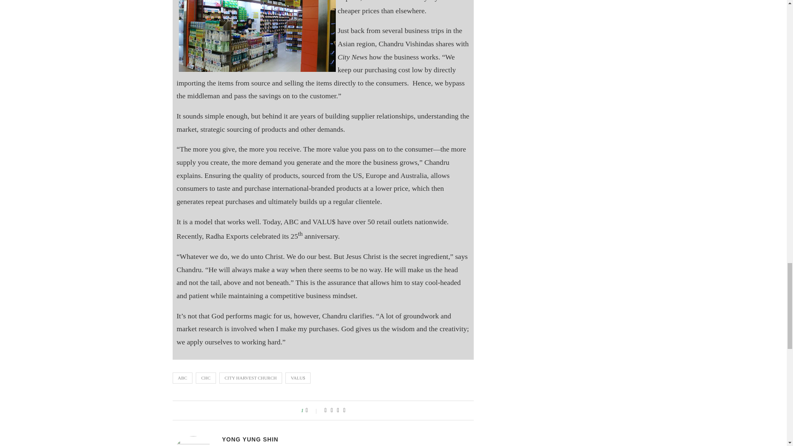 The width and height of the screenshot is (793, 446). Describe the element at coordinates (250, 439) in the screenshot. I see `Posts by Yong Yung Shin` at that location.